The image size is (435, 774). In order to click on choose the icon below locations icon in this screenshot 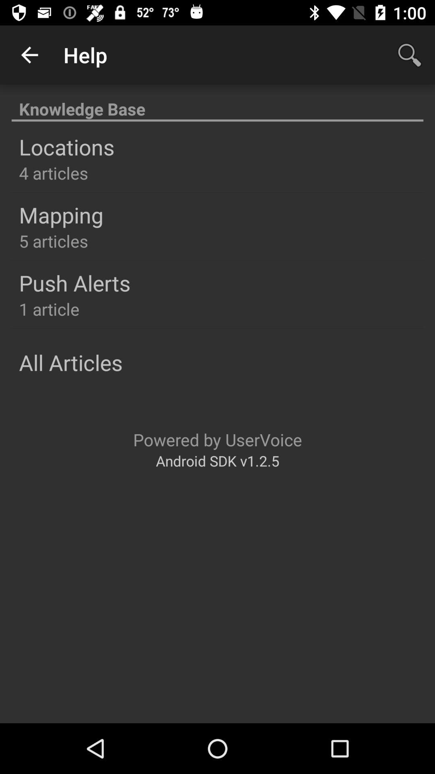, I will do `click(53, 173)`.